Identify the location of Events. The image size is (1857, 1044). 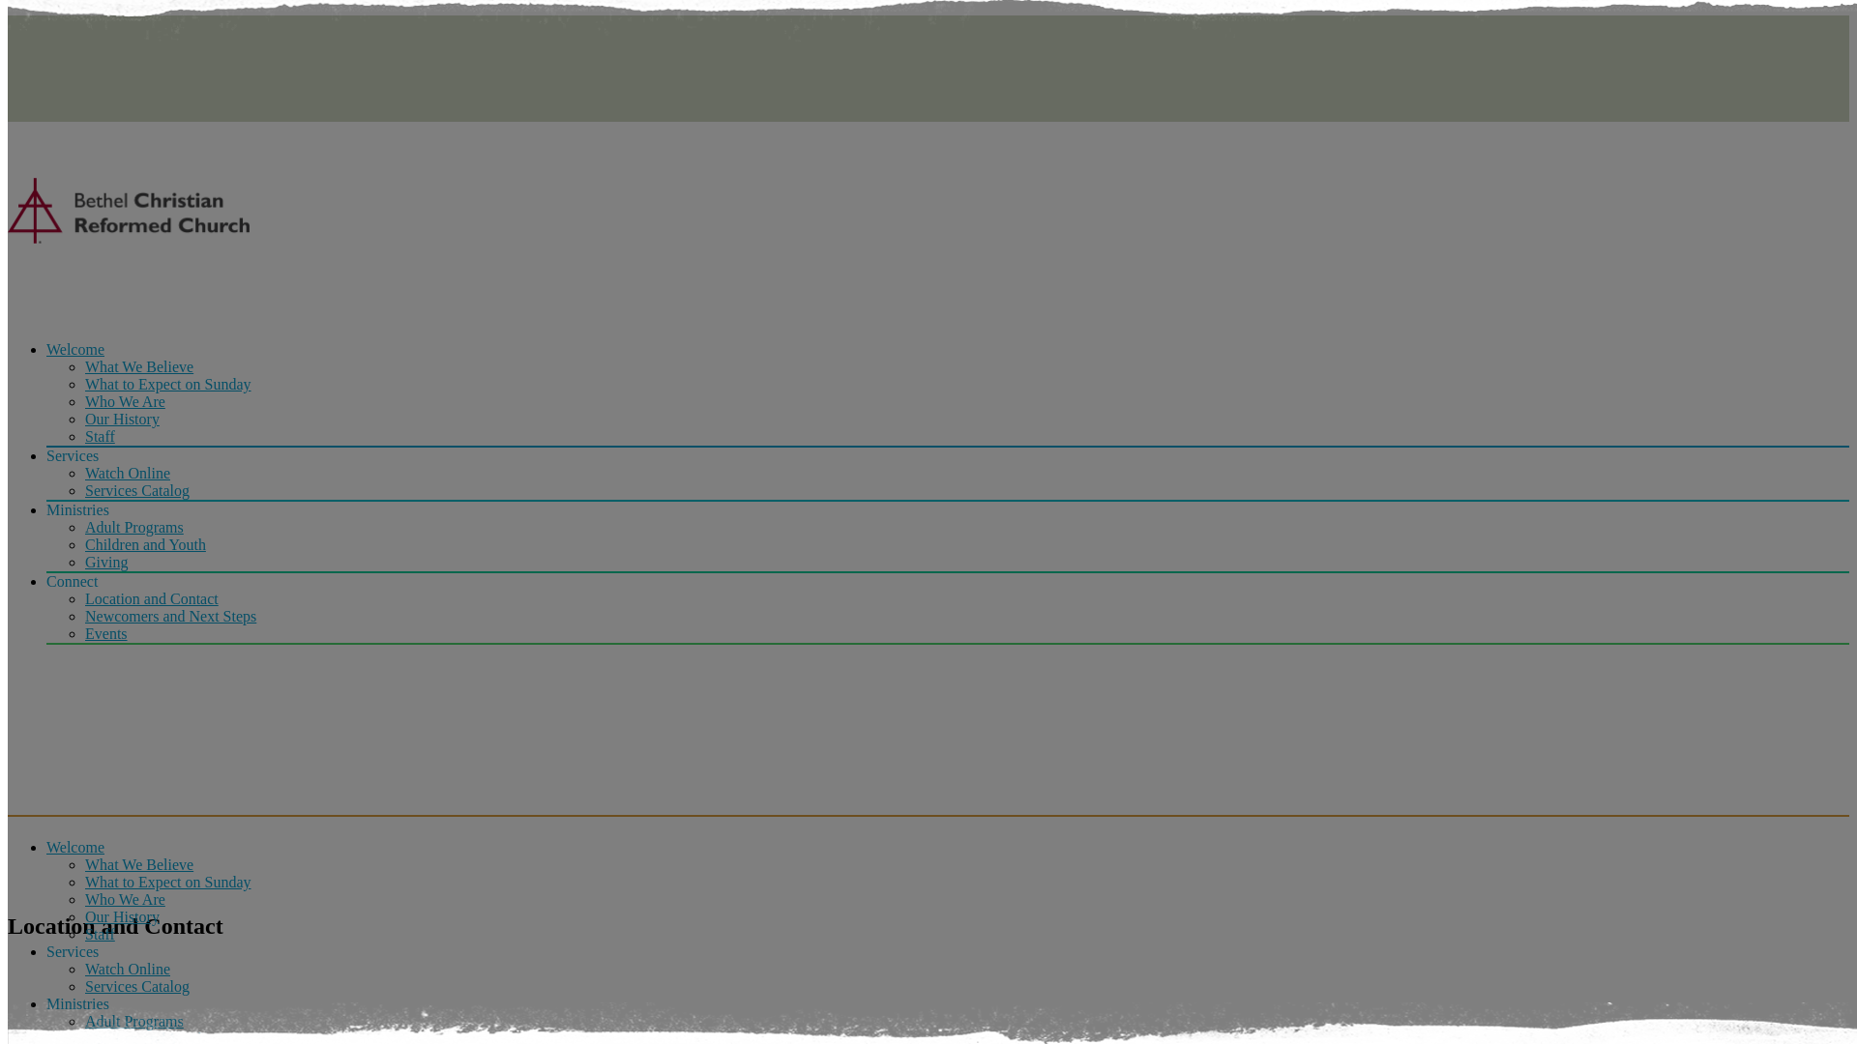
(106, 634).